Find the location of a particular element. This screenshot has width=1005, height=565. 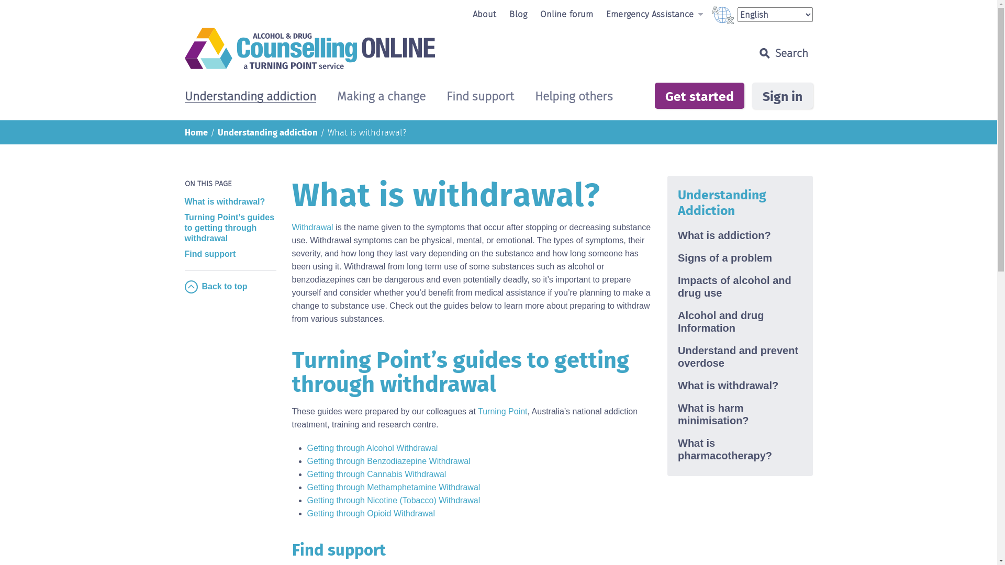

Get started is located at coordinates (699, 96).